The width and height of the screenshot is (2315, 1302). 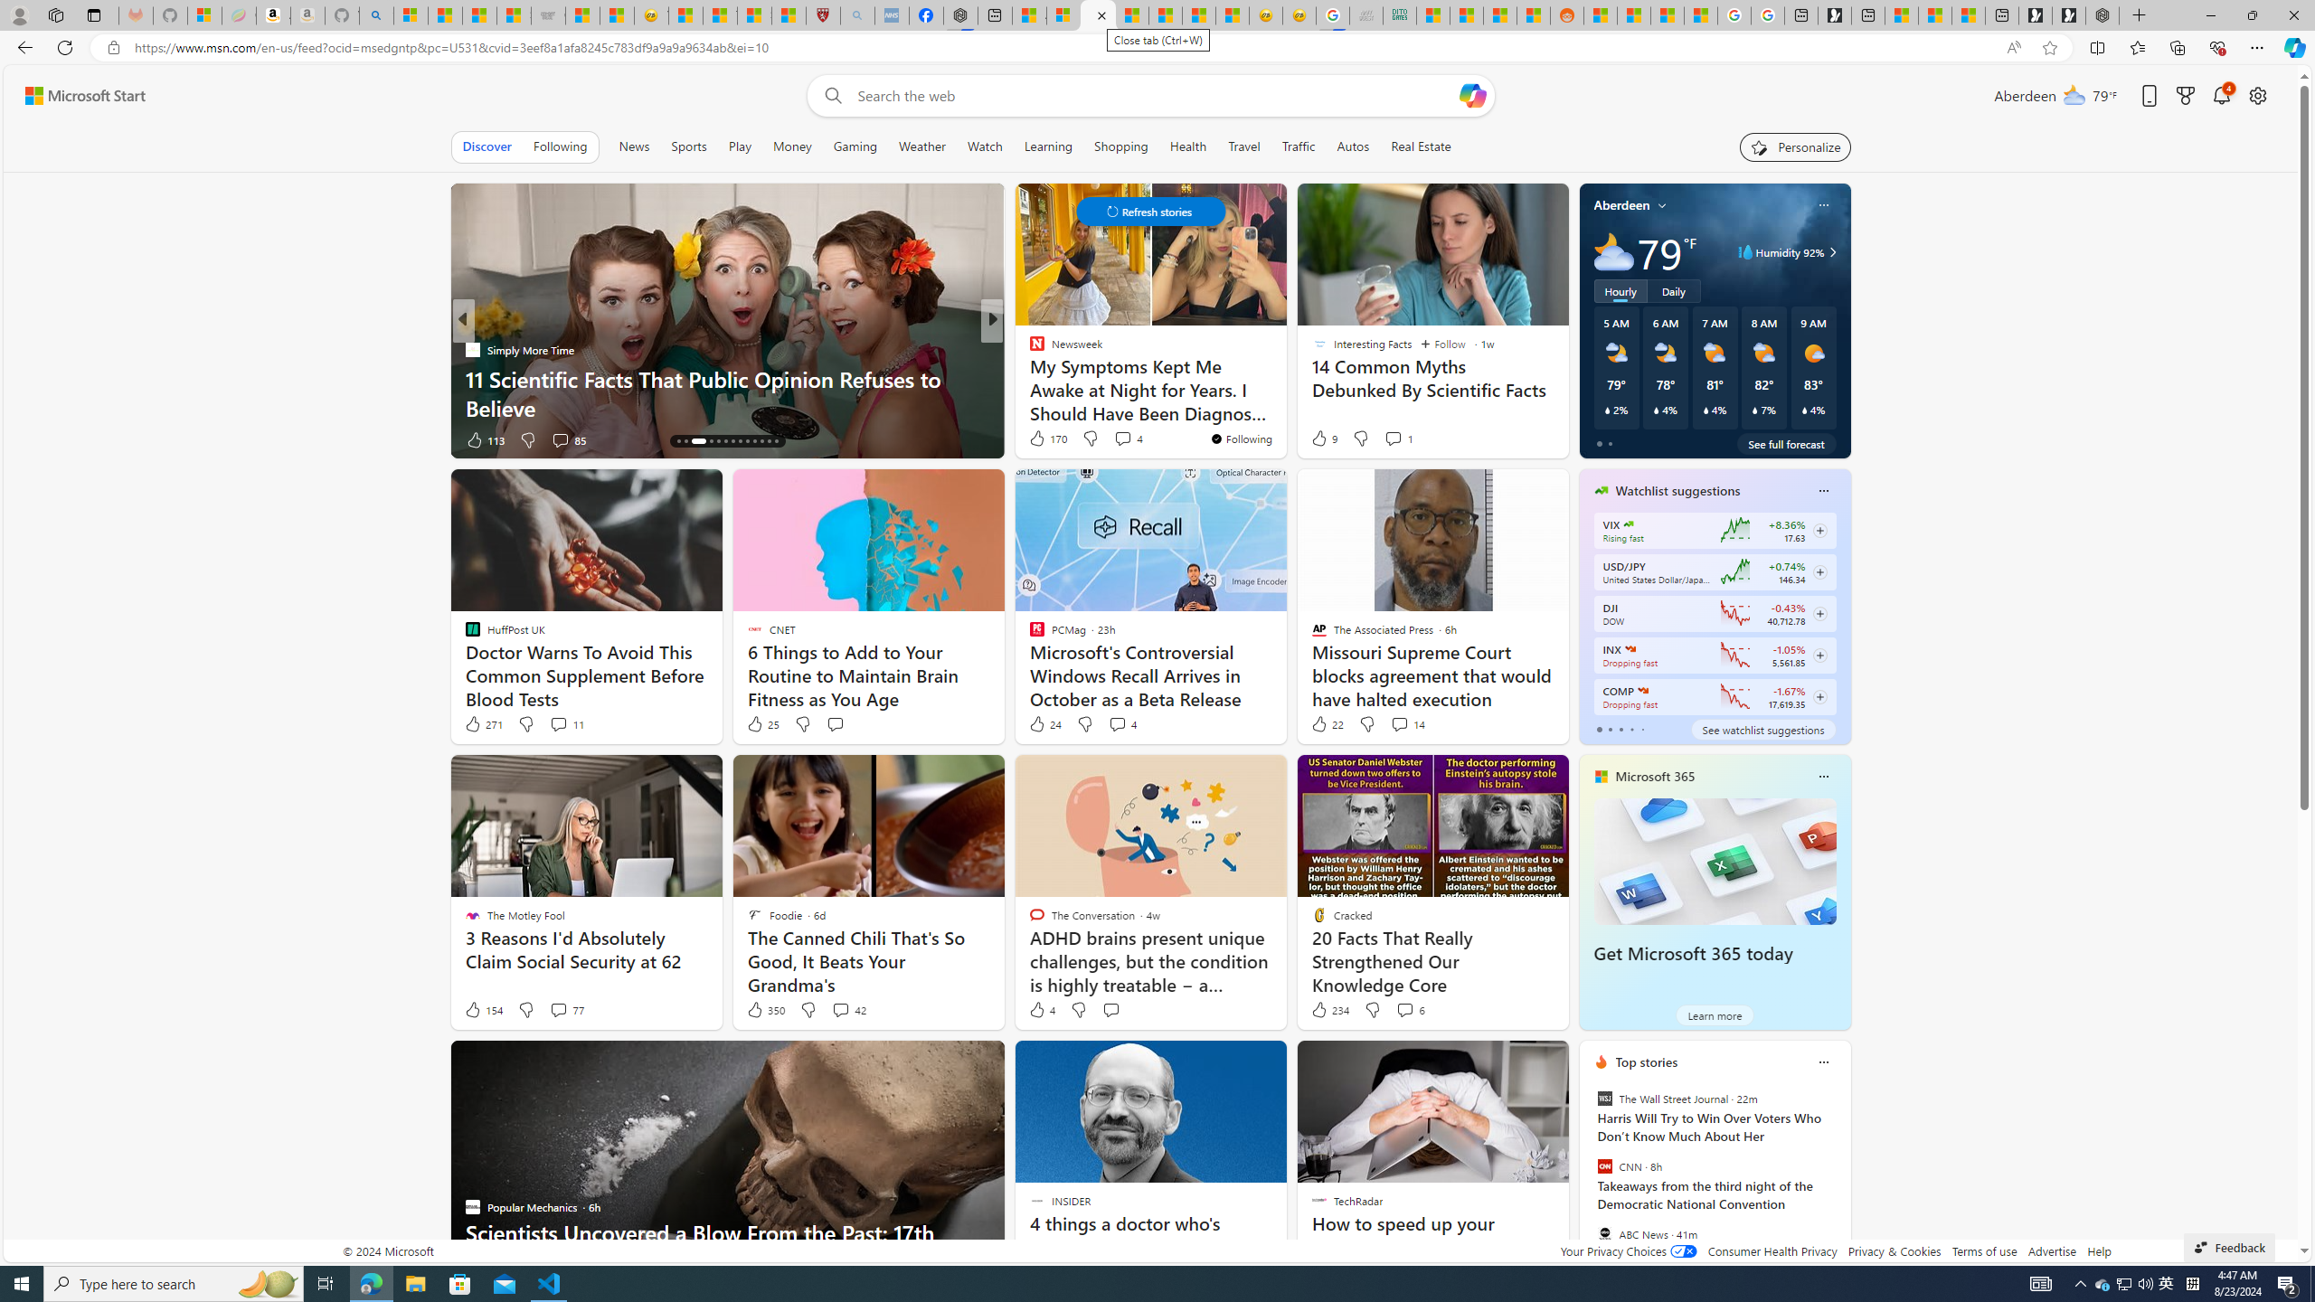 I want to click on View comments 77 Comment, so click(x=557, y=1010).